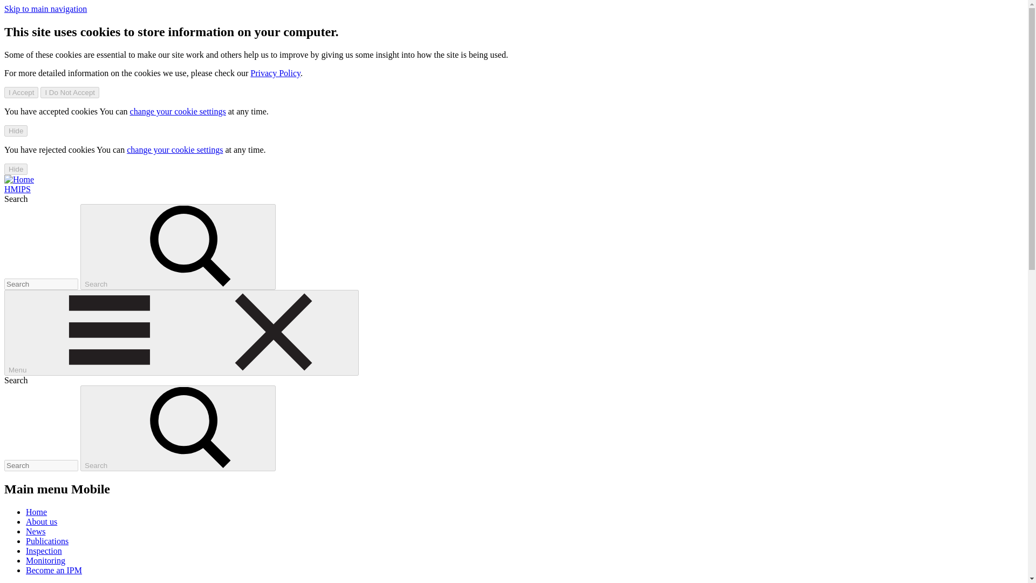 Image resolution: width=1036 pixels, height=583 pixels. What do you see at coordinates (45, 9) in the screenshot?
I see `Skip to main navigation` at bounding box center [45, 9].